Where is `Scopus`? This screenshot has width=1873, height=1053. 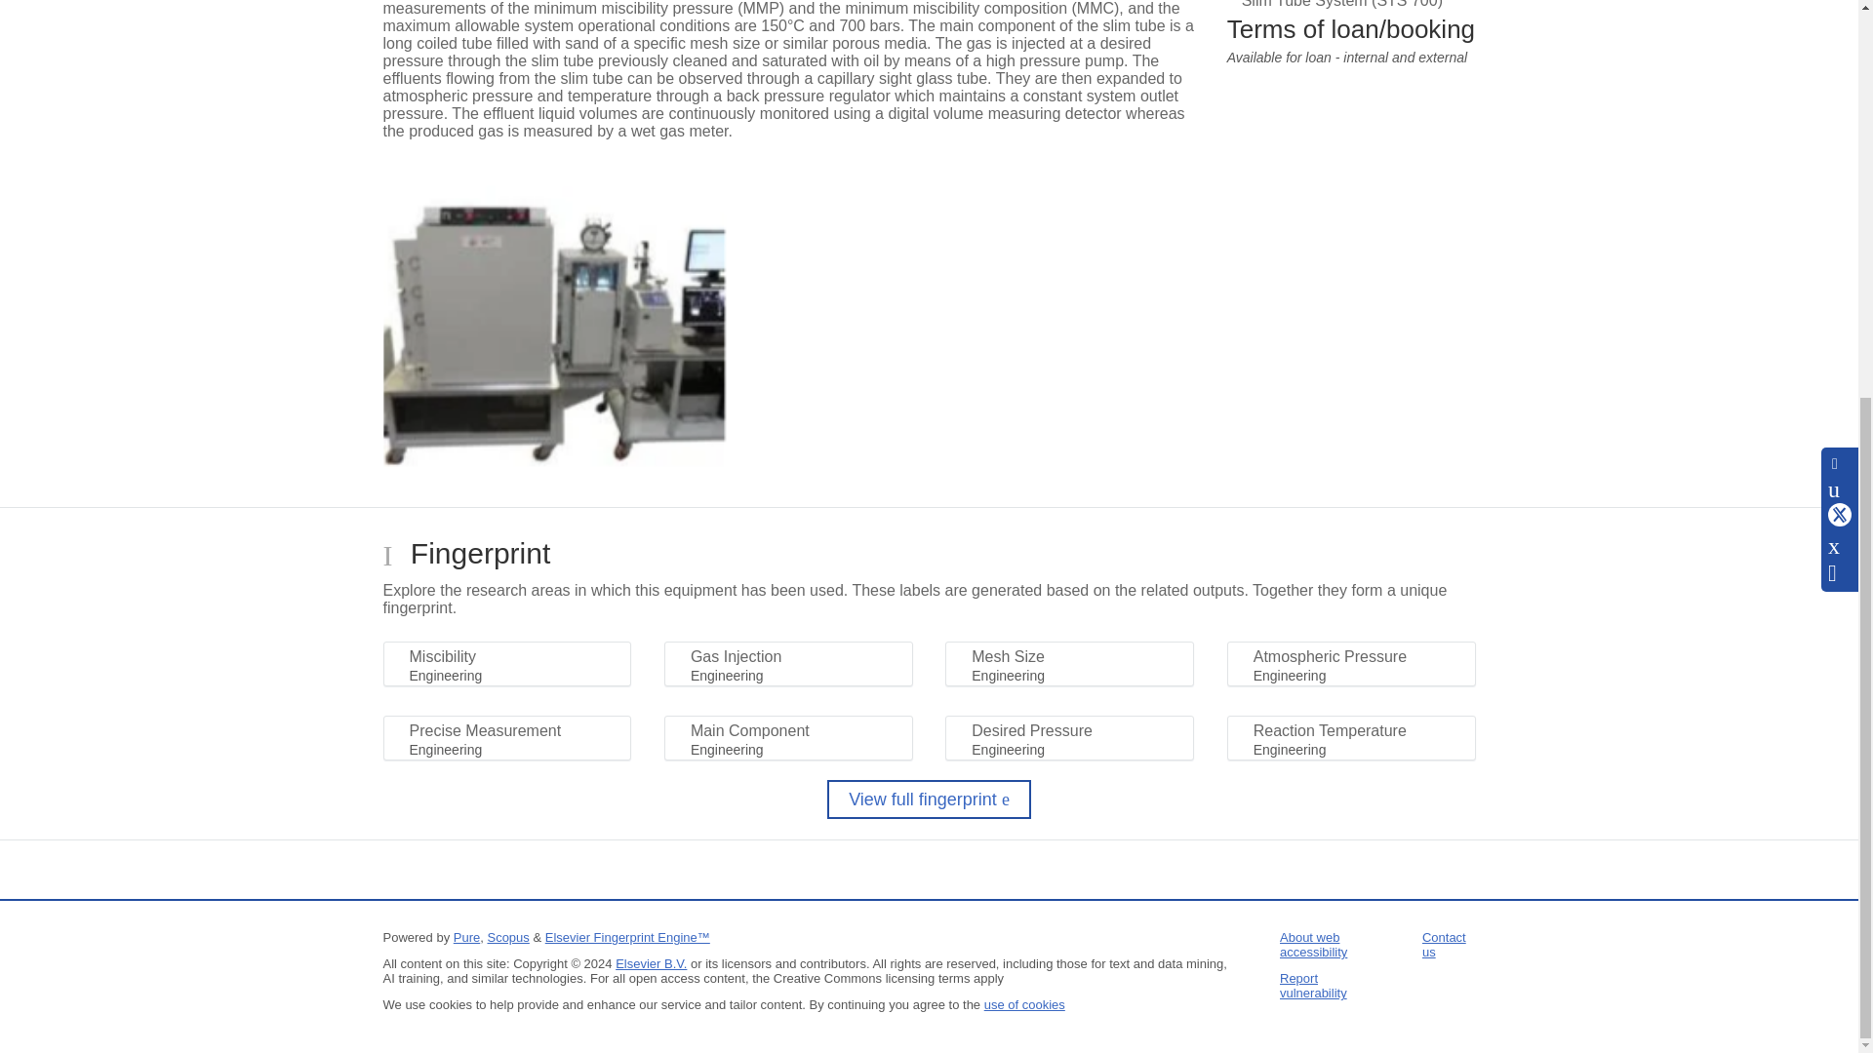 Scopus is located at coordinates (507, 936).